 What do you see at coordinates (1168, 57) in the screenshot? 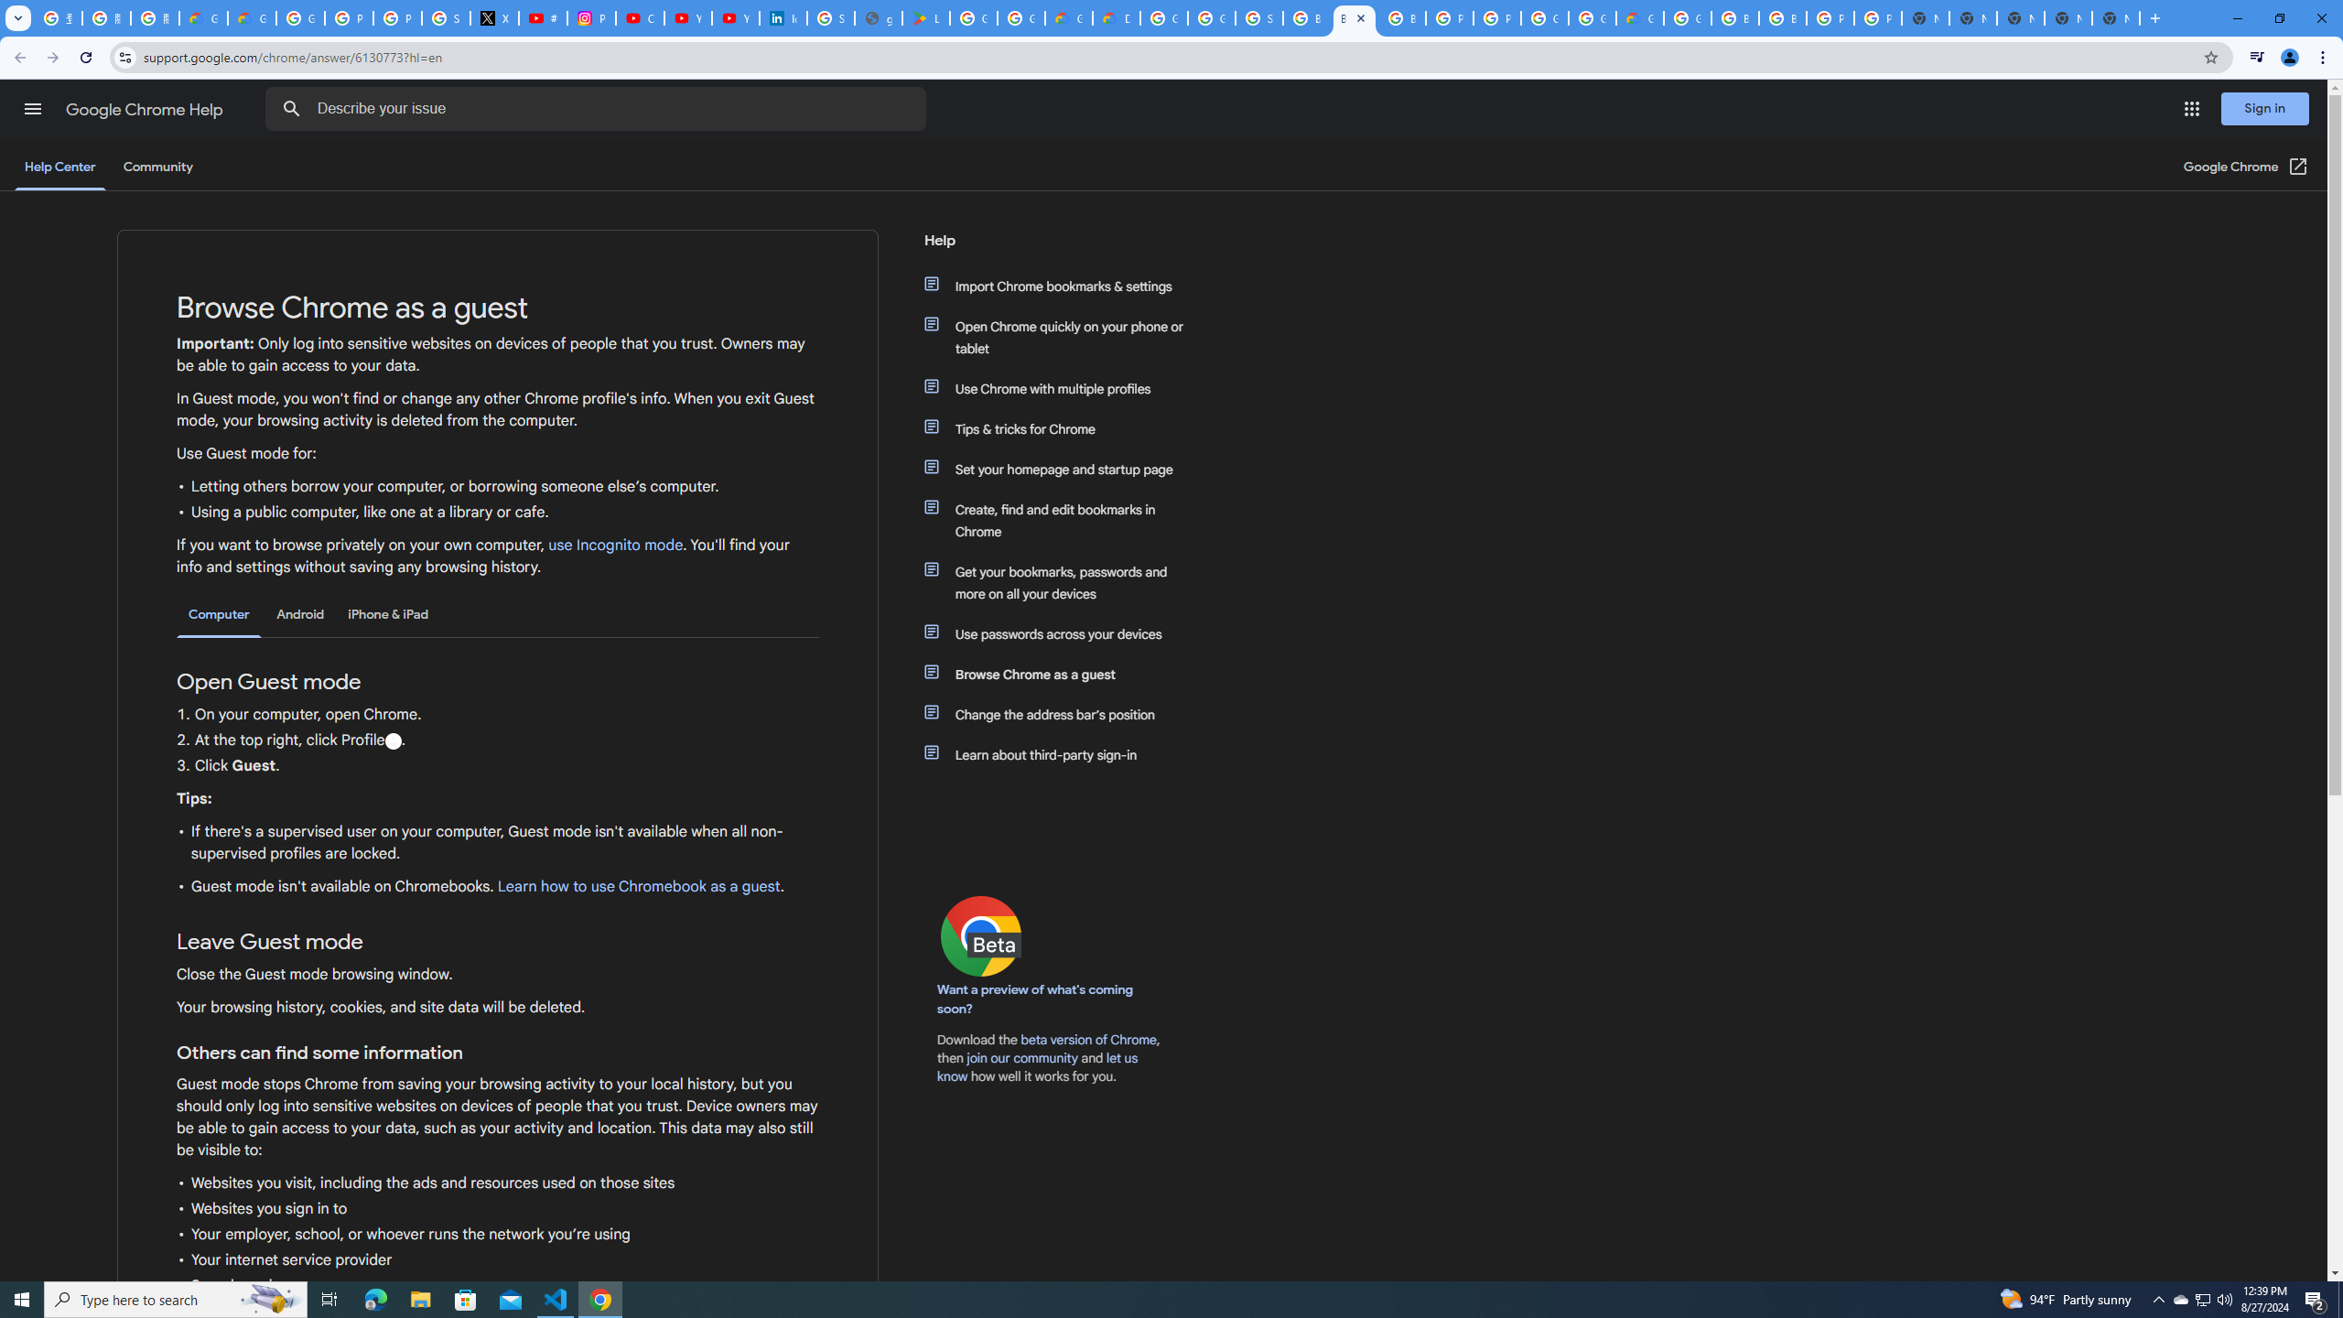
I see `Address and search bar` at bounding box center [1168, 57].